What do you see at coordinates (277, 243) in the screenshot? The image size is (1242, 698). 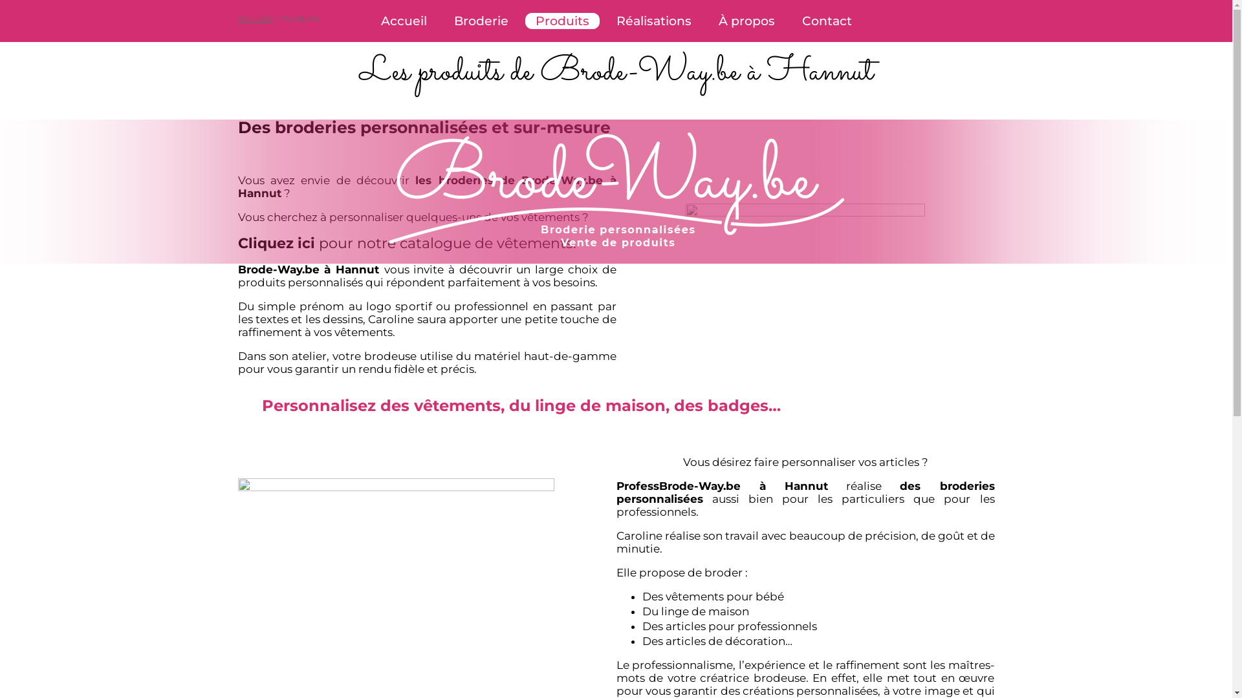 I see `Cliquez ici` at bounding box center [277, 243].